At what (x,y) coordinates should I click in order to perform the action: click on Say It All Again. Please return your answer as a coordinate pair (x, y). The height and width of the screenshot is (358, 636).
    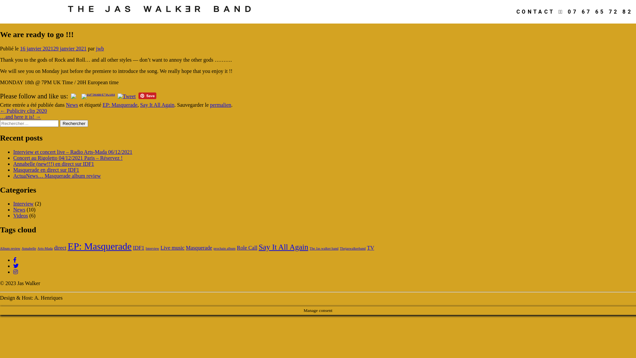
    Looking at the image, I should click on (157, 105).